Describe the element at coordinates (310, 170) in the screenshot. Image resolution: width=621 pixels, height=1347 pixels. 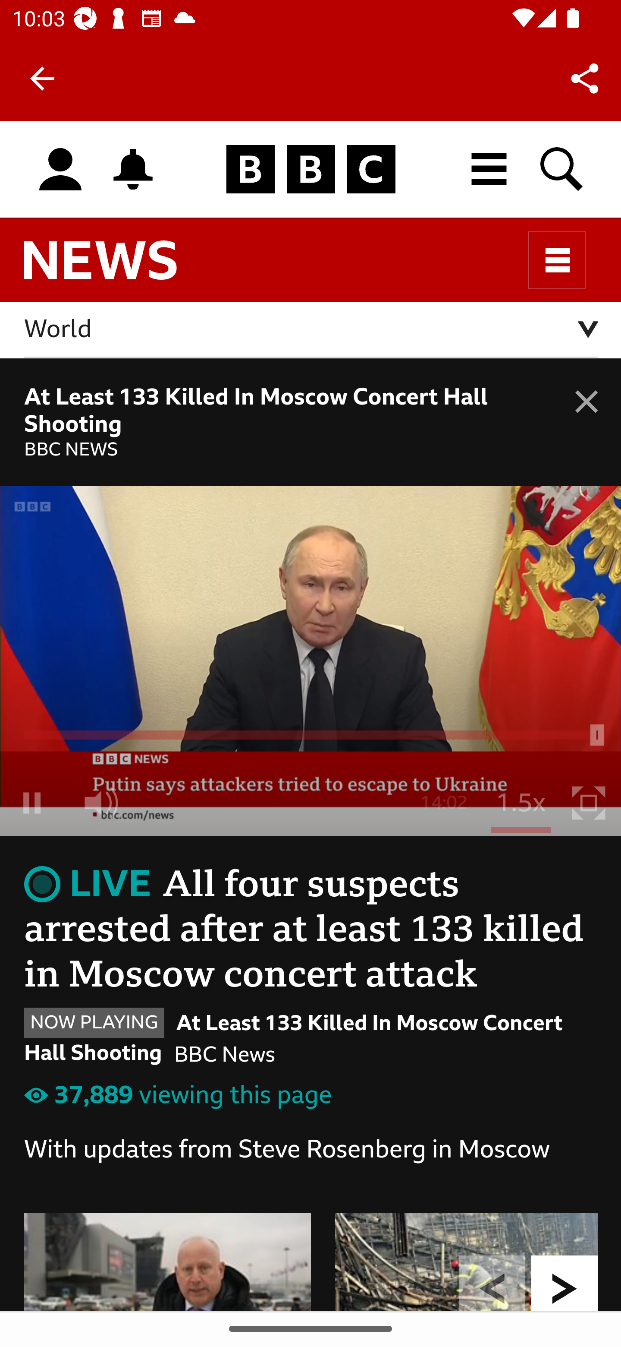
I see `Homepage` at that location.